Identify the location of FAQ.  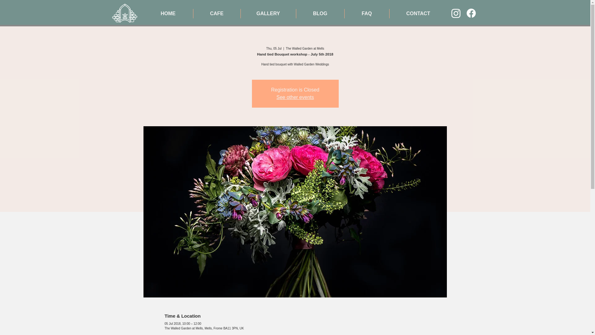
(367, 14).